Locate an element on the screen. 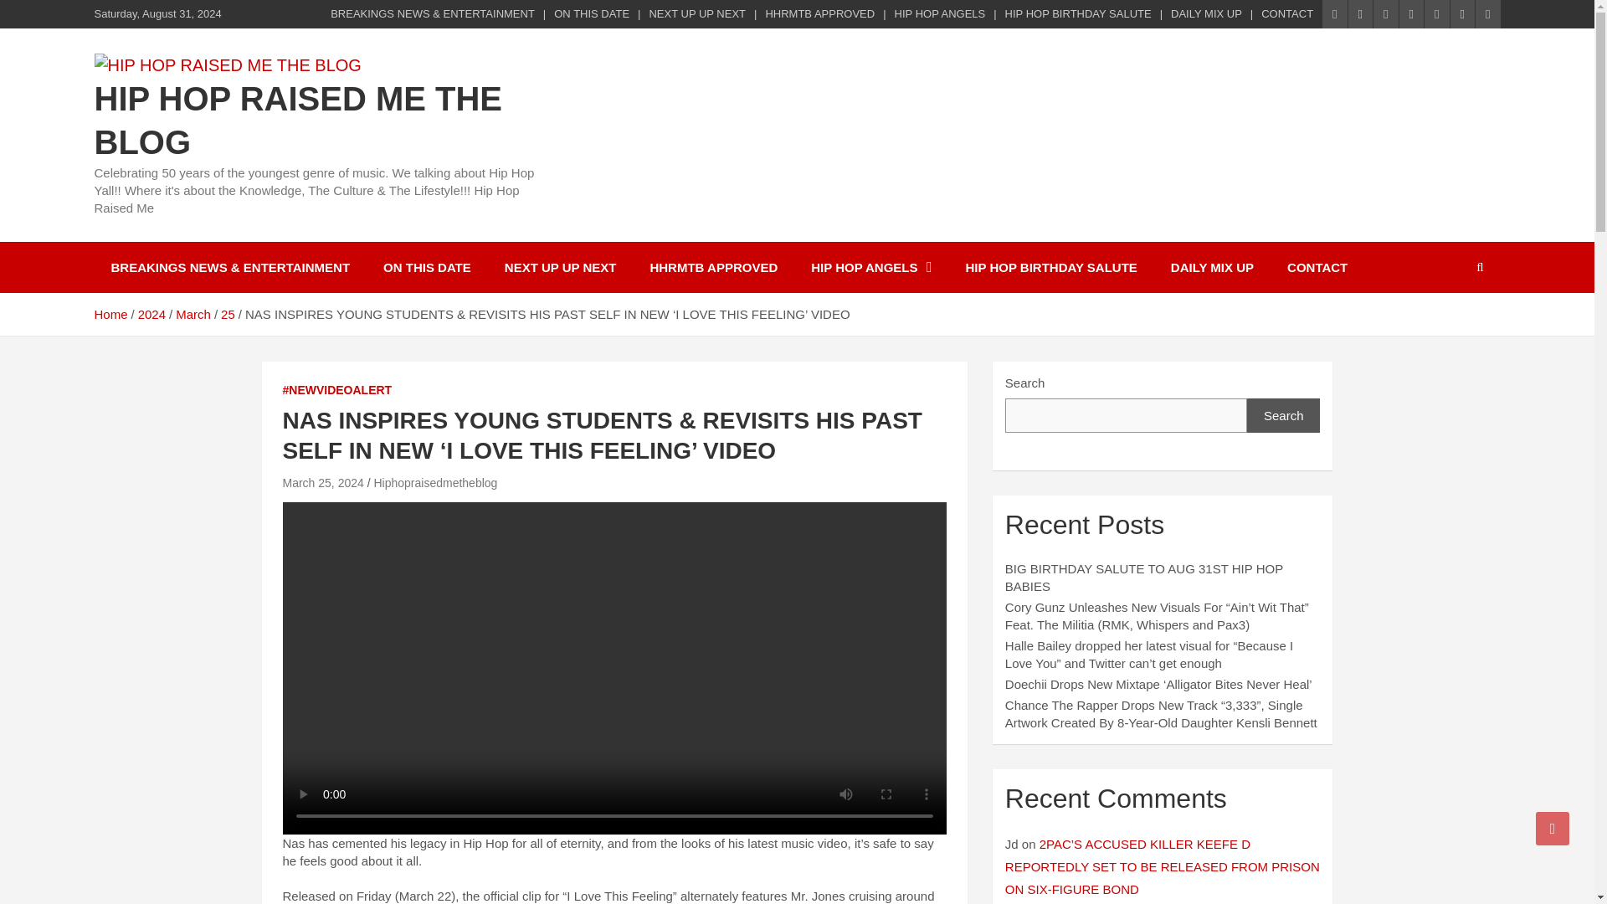  NEXT UP UP NEXT is located at coordinates (696, 13).